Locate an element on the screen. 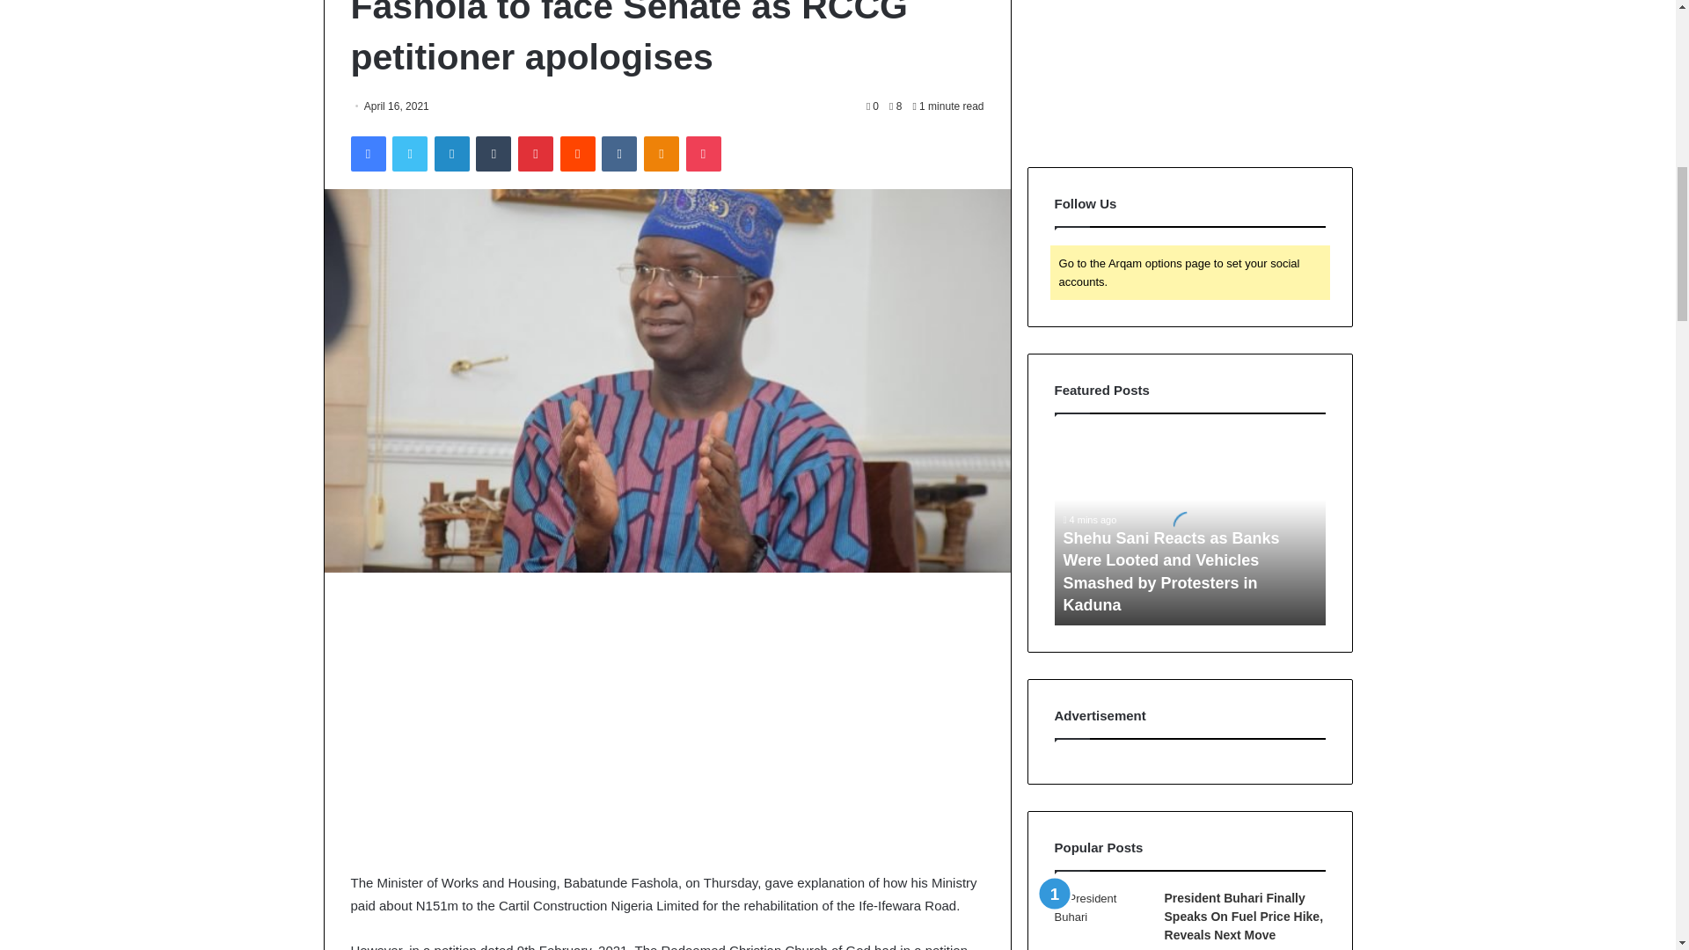  LinkedIn is located at coordinates (451, 154).